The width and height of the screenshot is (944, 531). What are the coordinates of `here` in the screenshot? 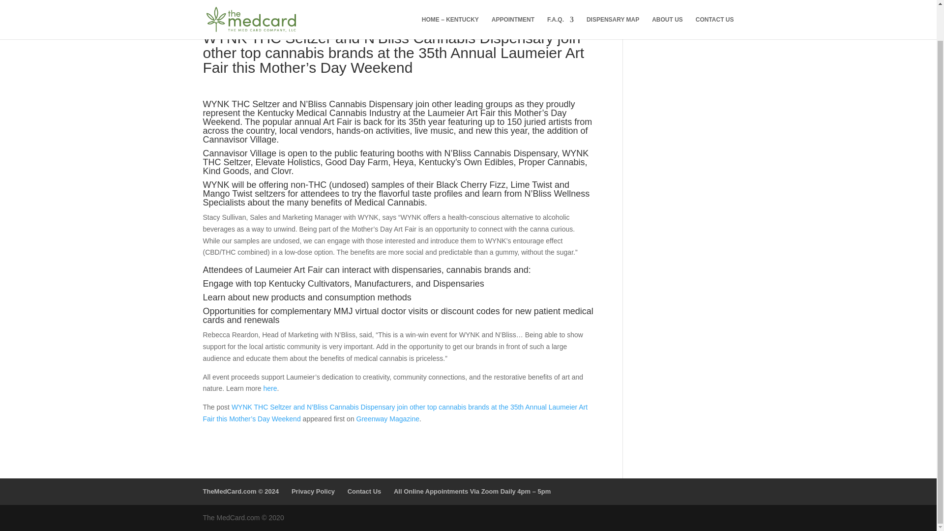 It's located at (269, 388).